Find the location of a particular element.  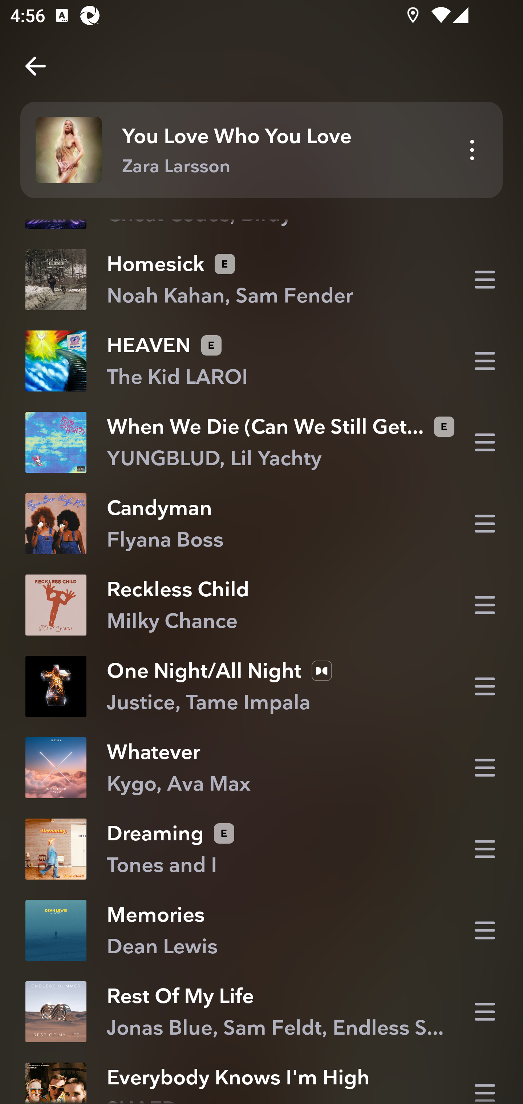

HEAVEN The Kid LAROI is located at coordinates (261, 361).